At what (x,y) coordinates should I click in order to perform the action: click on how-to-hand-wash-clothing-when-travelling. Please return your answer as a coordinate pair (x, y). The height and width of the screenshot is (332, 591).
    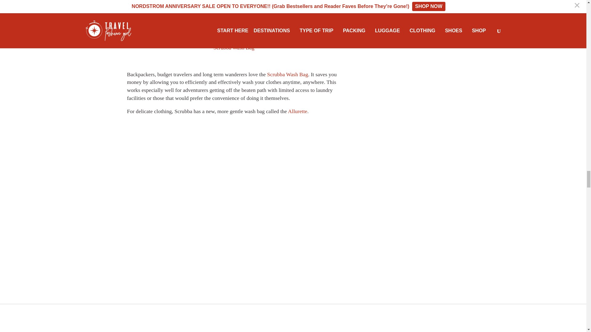
    Looking at the image, I should click on (234, 19).